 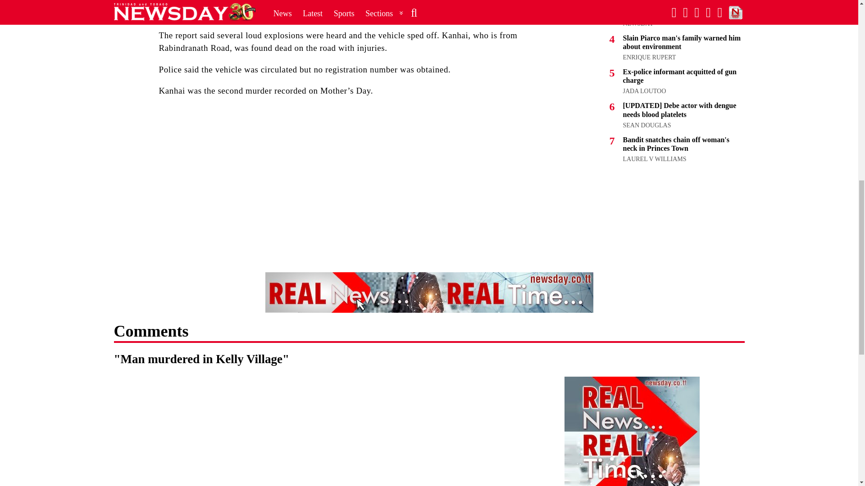 I want to click on SEAN DOUGLAS, so click(x=647, y=125).